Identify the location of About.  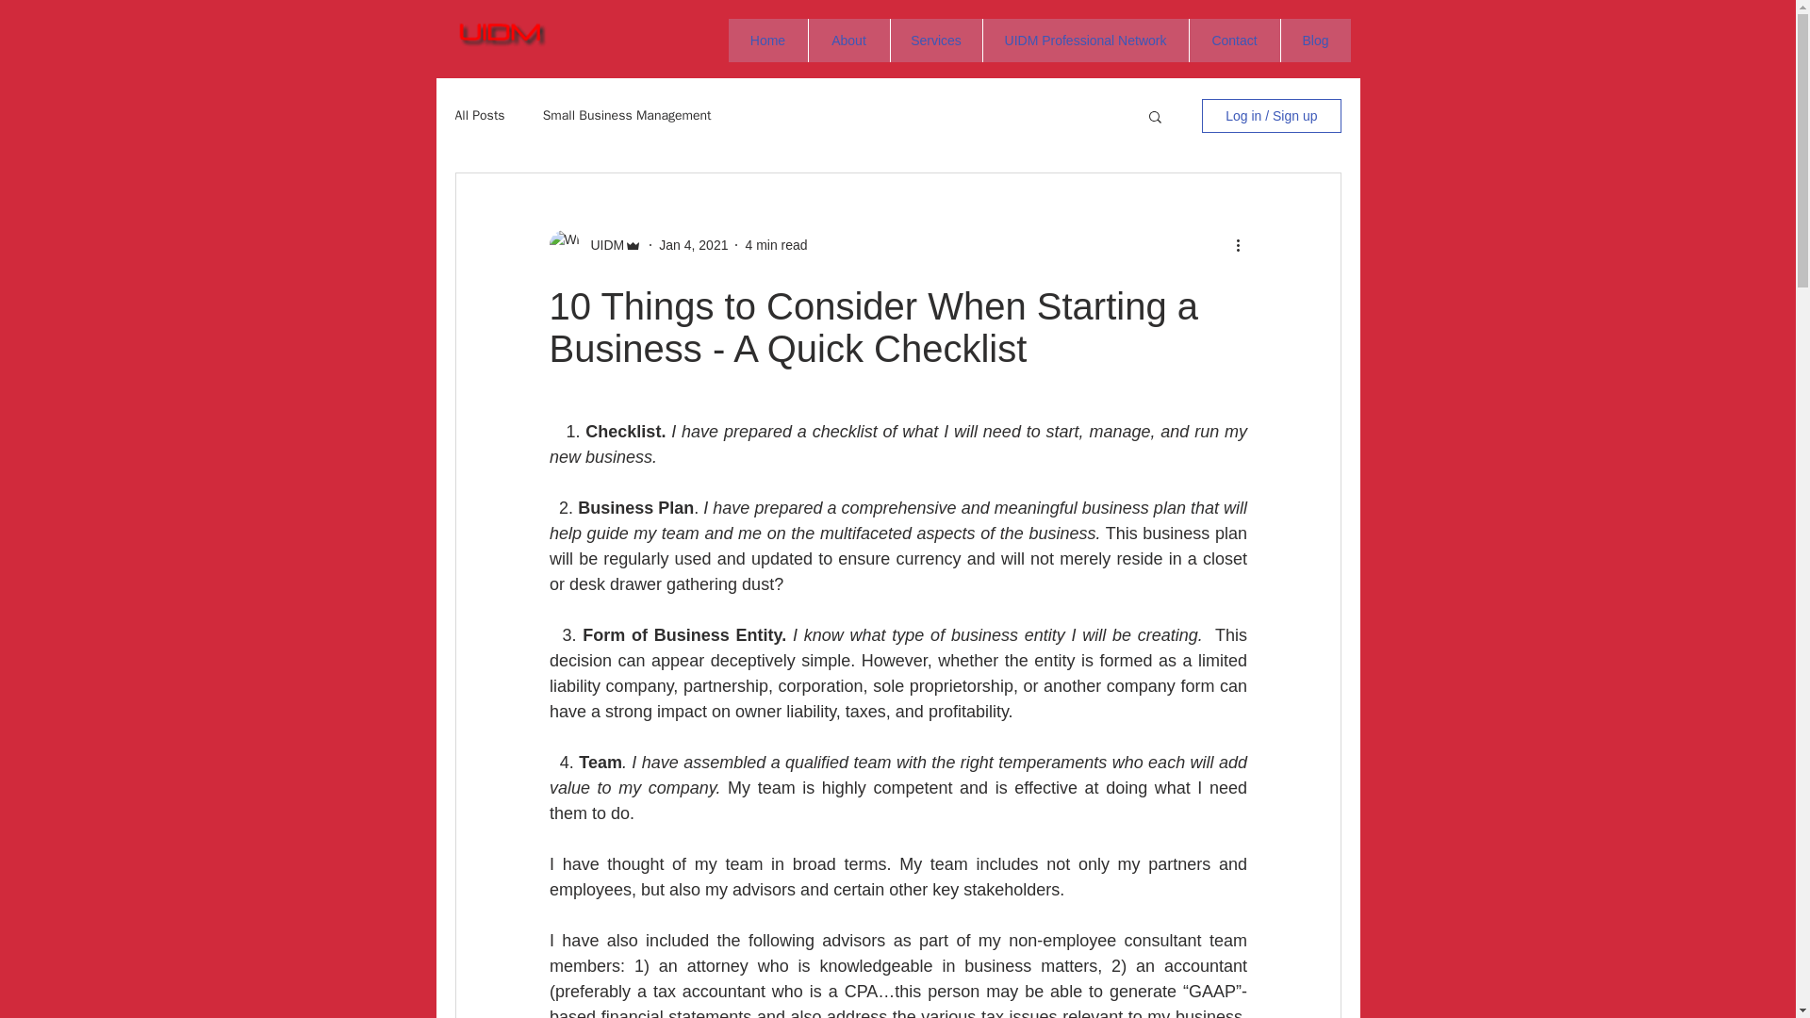
(847, 40).